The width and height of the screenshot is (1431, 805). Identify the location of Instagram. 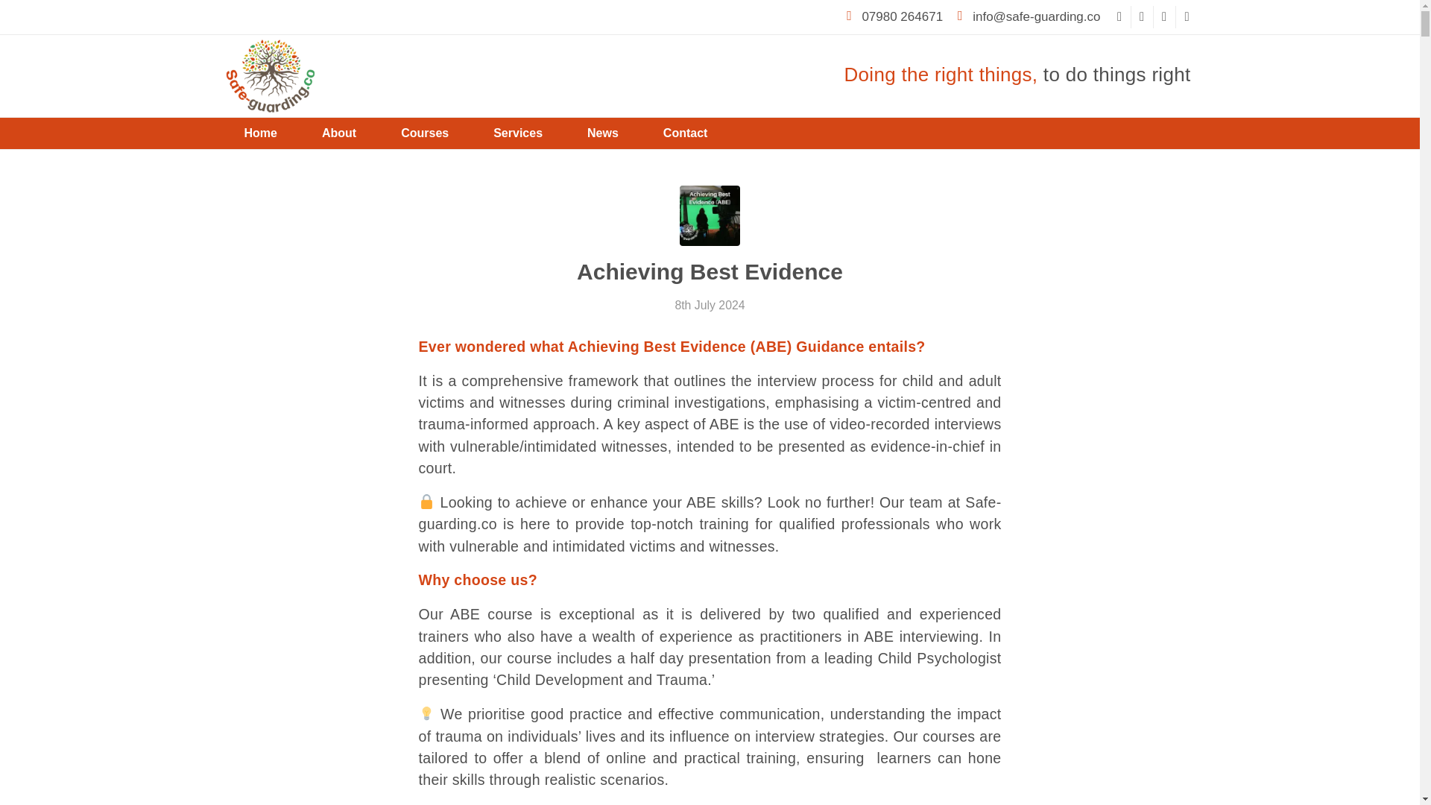
(1142, 16).